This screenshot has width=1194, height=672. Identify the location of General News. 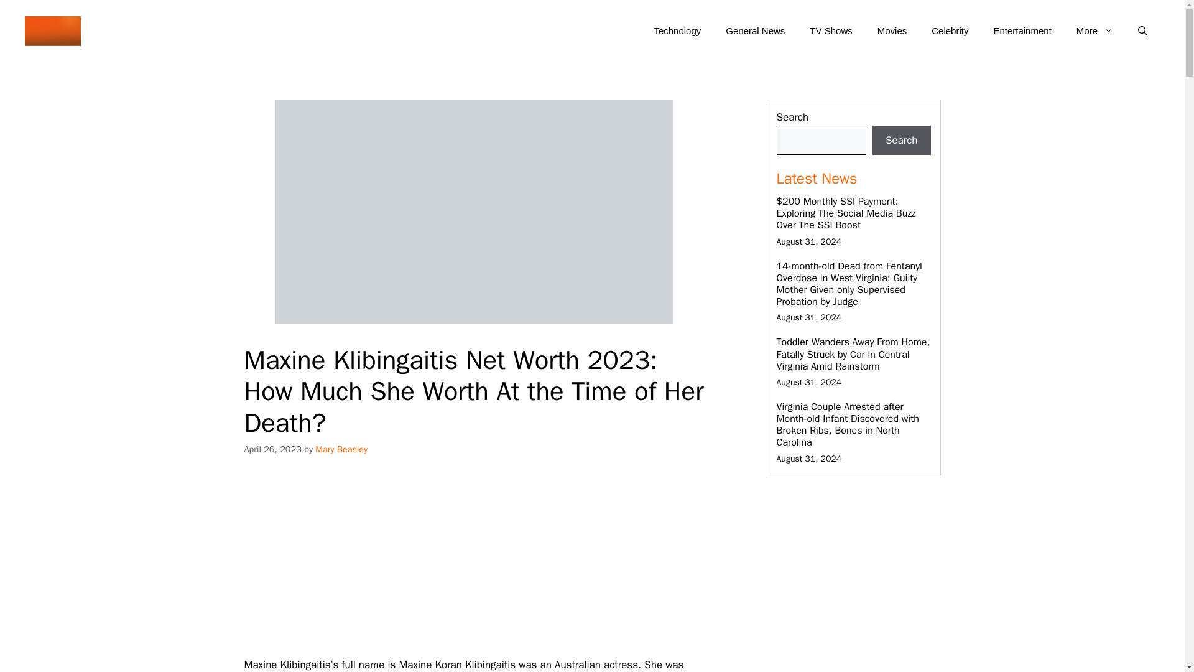
(755, 31).